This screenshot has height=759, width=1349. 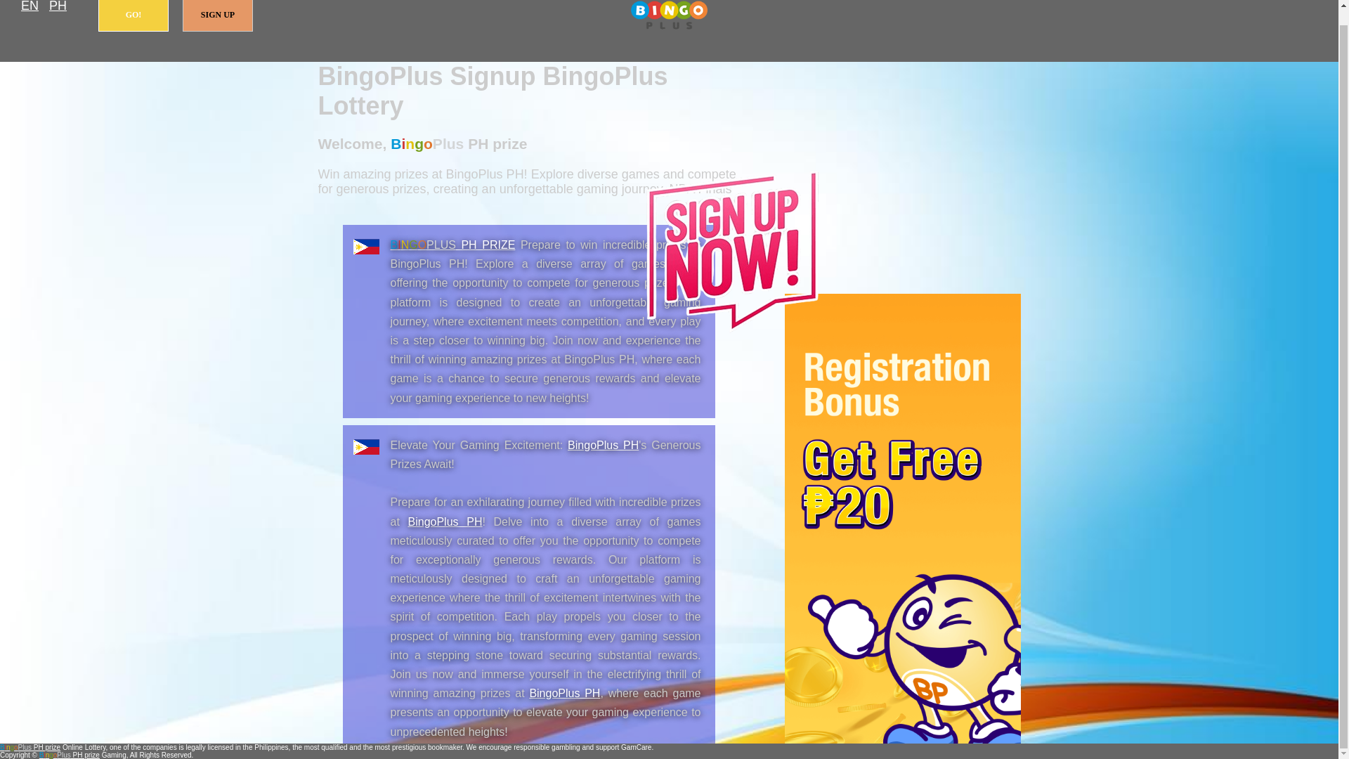 I want to click on BingoPlus PH - BingoPlus PH prize, so click(x=603, y=445).